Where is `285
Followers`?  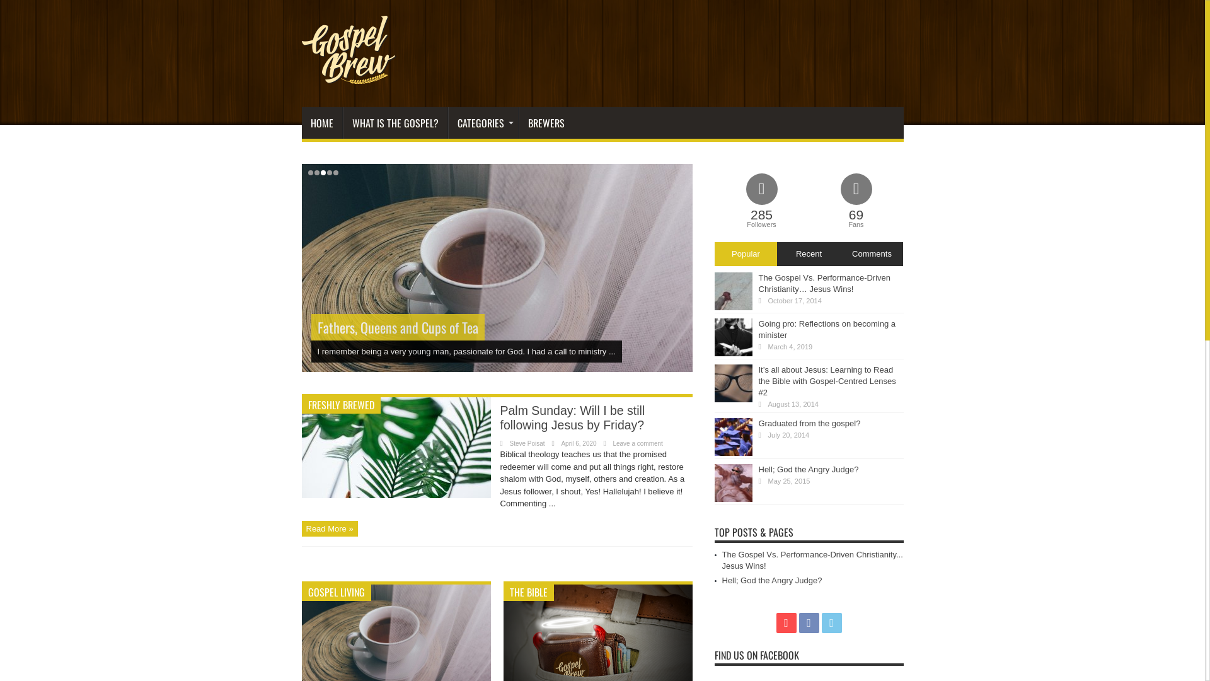
285
Followers is located at coordinates (762, 202).